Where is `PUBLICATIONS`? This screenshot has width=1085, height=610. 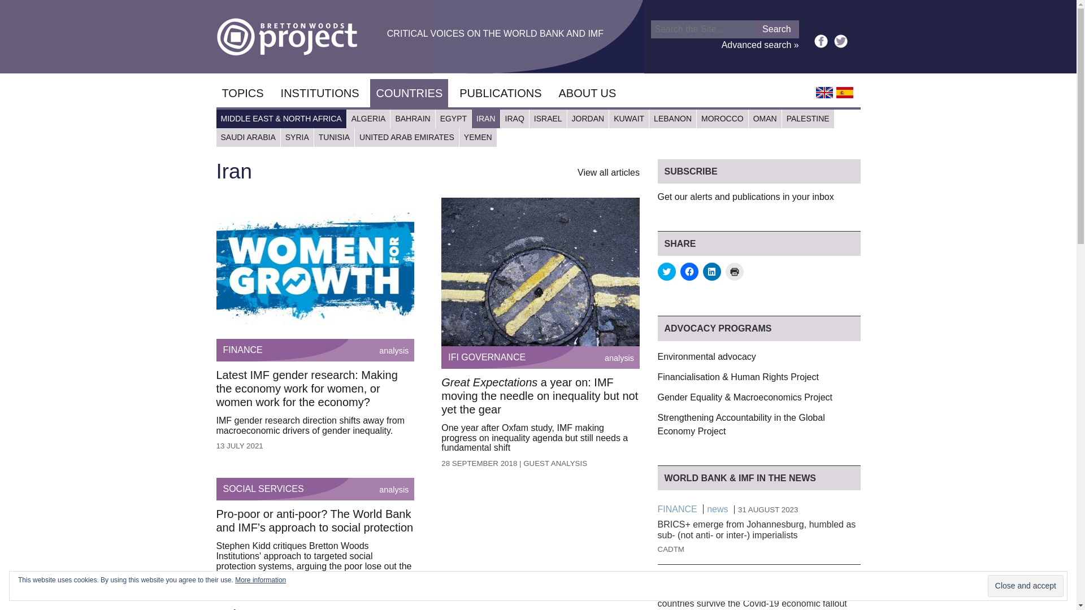 PUBLICATIONS is located at coordinates (500, 93).